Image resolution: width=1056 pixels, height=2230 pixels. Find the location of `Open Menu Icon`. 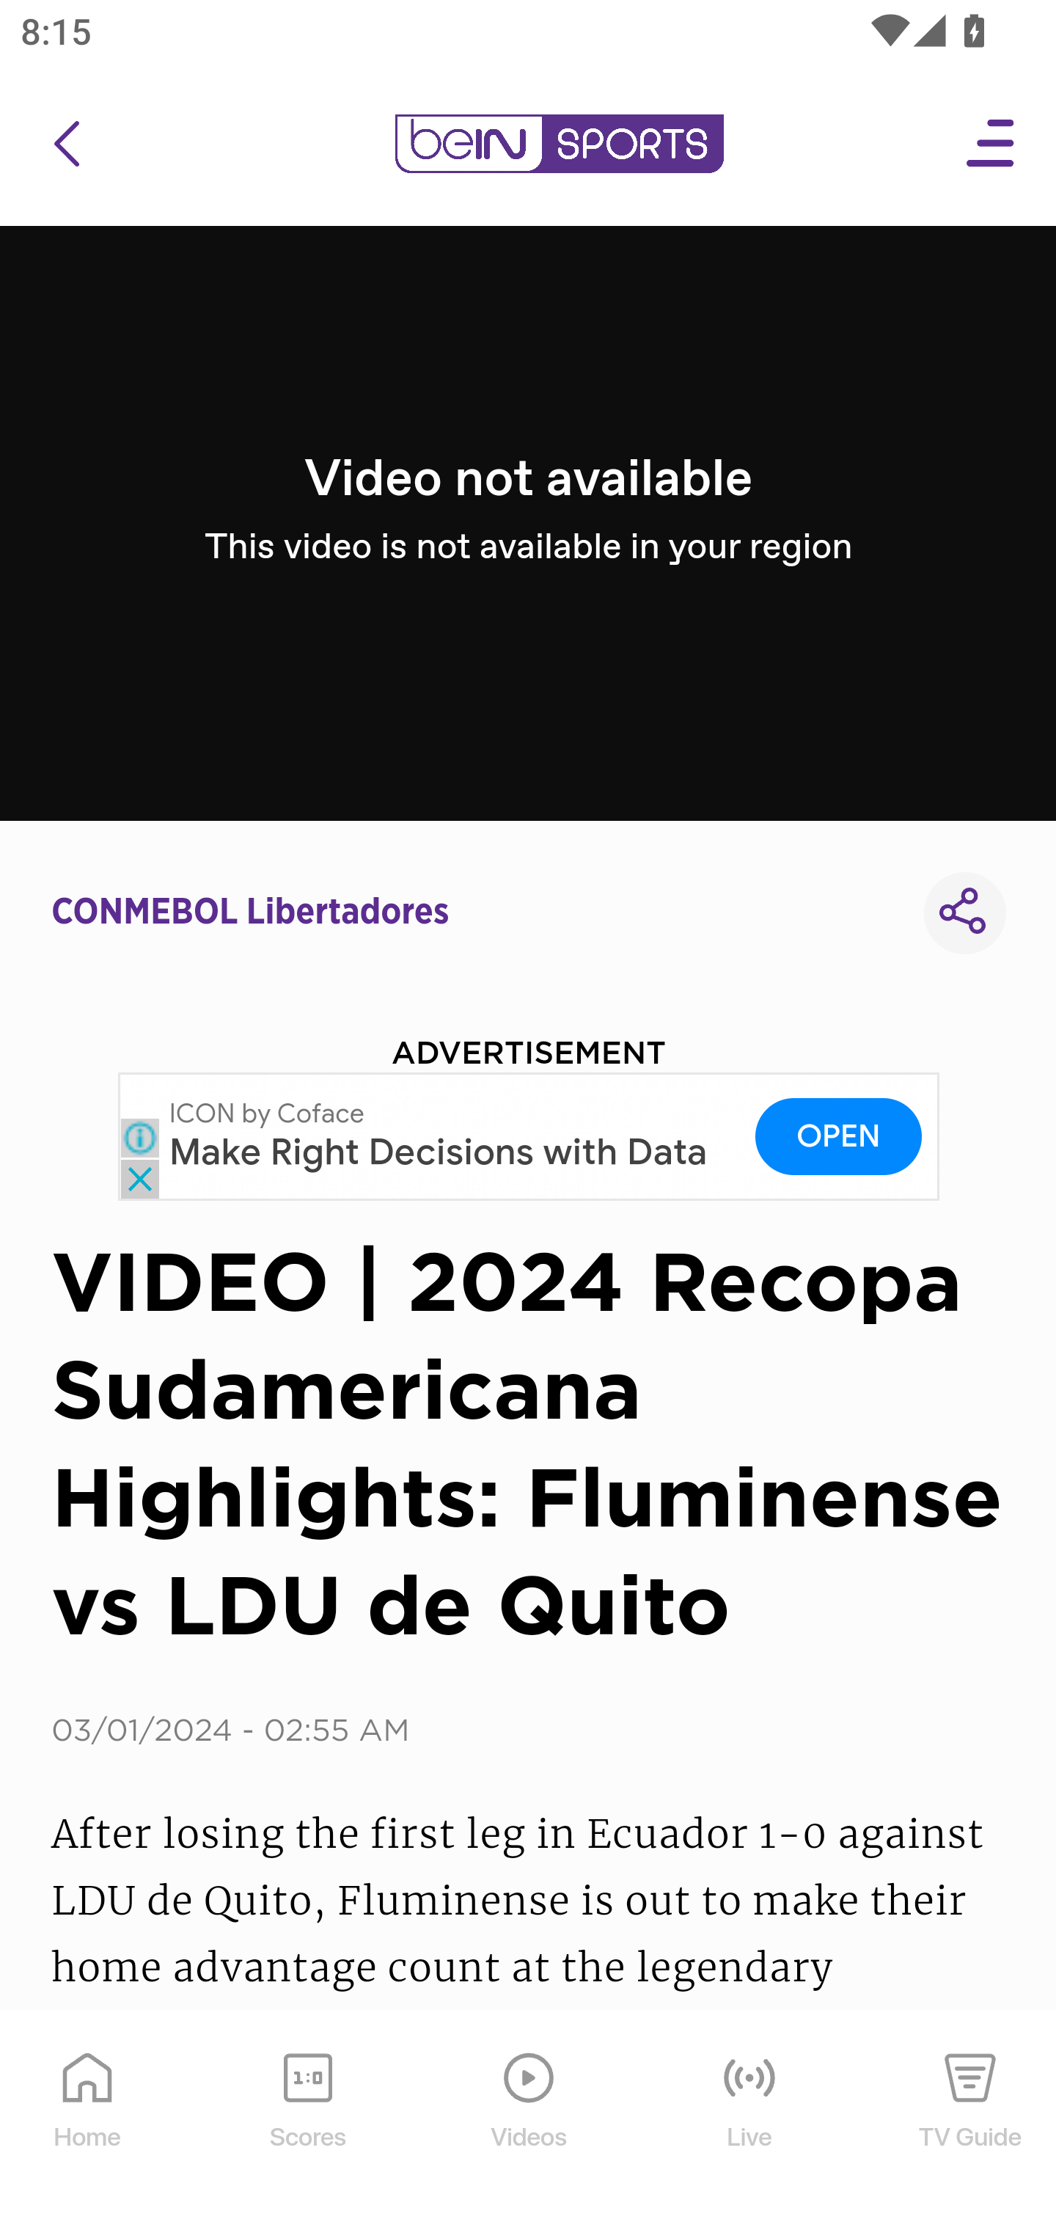

Open Menu Icon is located at coordinates (991, 144).